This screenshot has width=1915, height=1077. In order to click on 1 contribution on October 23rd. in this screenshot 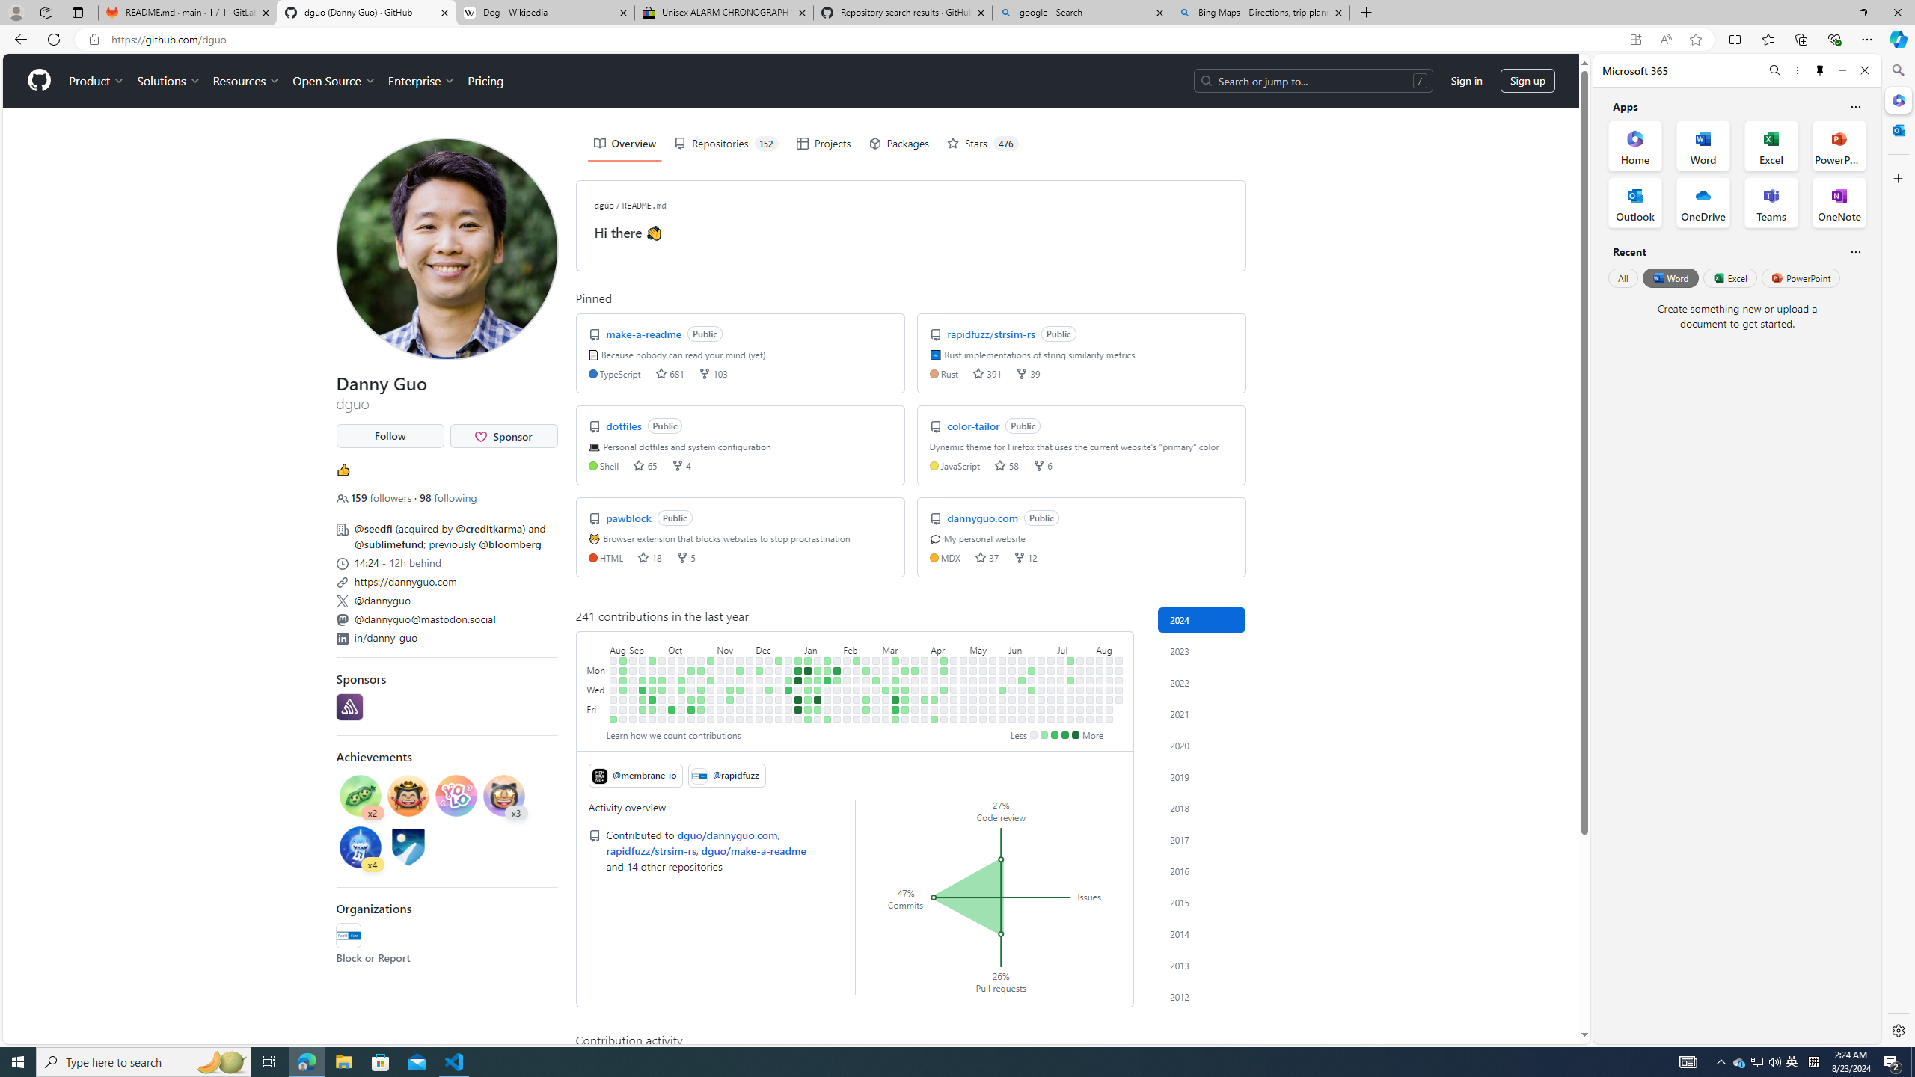, I will do `click(700, 670)`.